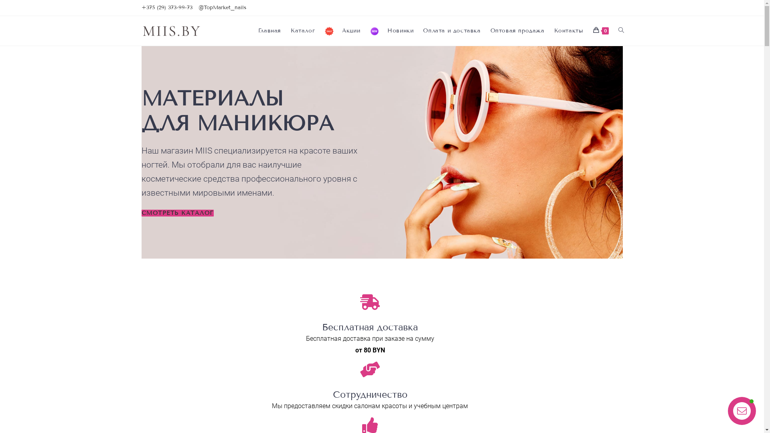 Image resolution: width=770 pixels, height=433 pixels. I want to click on +375 (29) 373-99-73, so click(167, 8).